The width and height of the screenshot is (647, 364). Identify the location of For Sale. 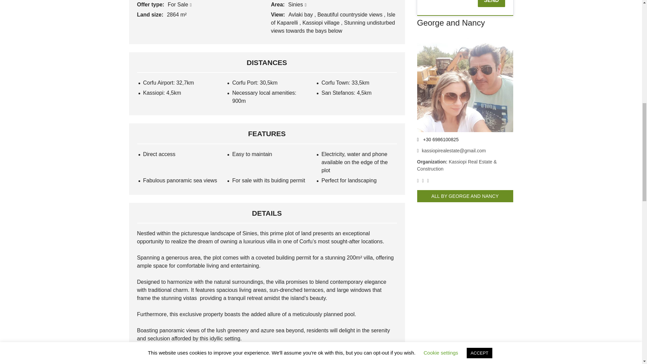
(179, 4).